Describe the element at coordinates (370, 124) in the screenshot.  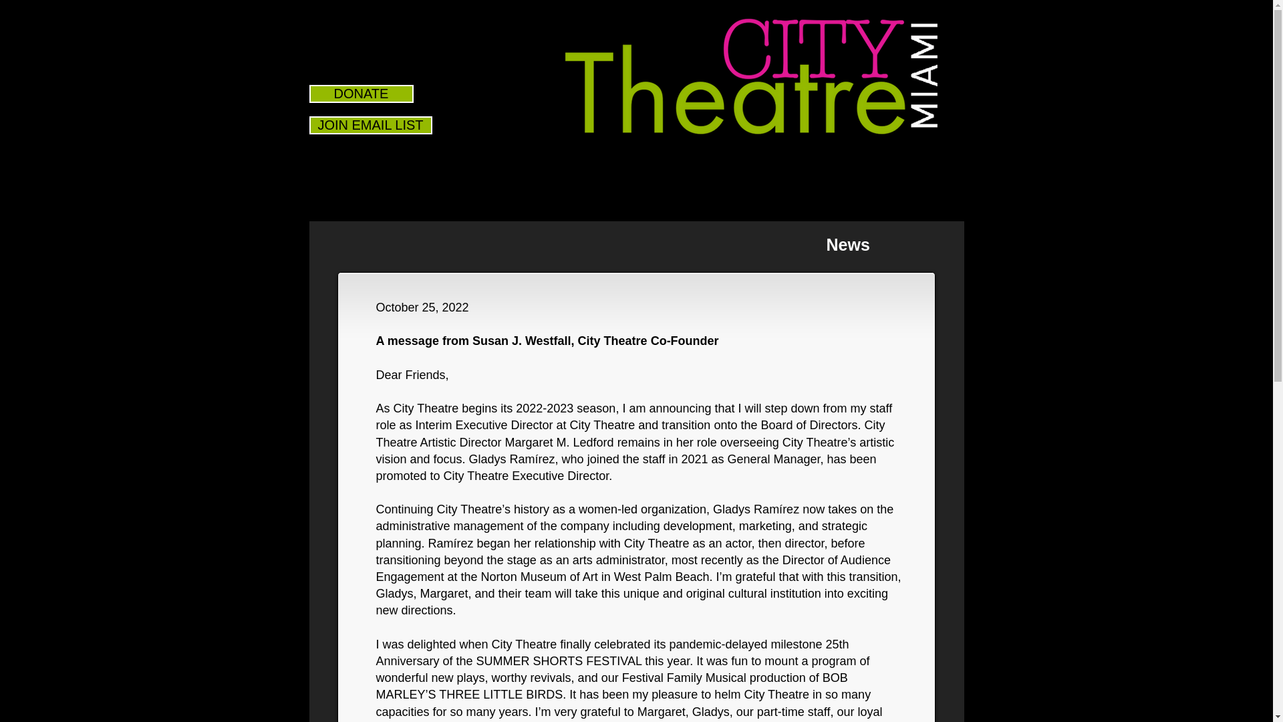
I see `JOIN EMAIL LIST` at that location.